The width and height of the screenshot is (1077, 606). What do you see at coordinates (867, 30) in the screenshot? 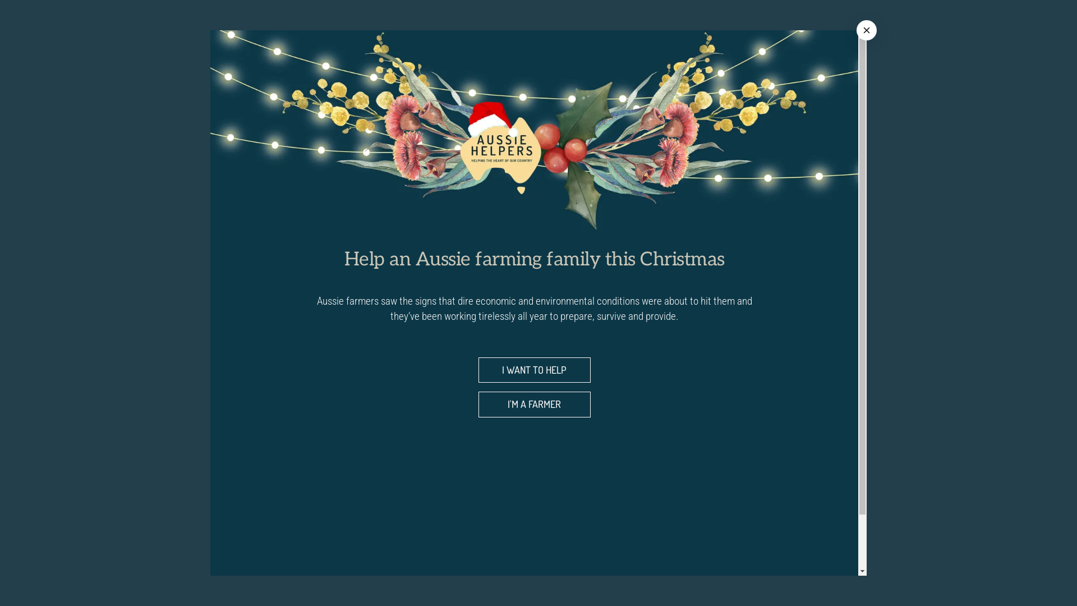
I see `Close` at bounding box center [867, 30].